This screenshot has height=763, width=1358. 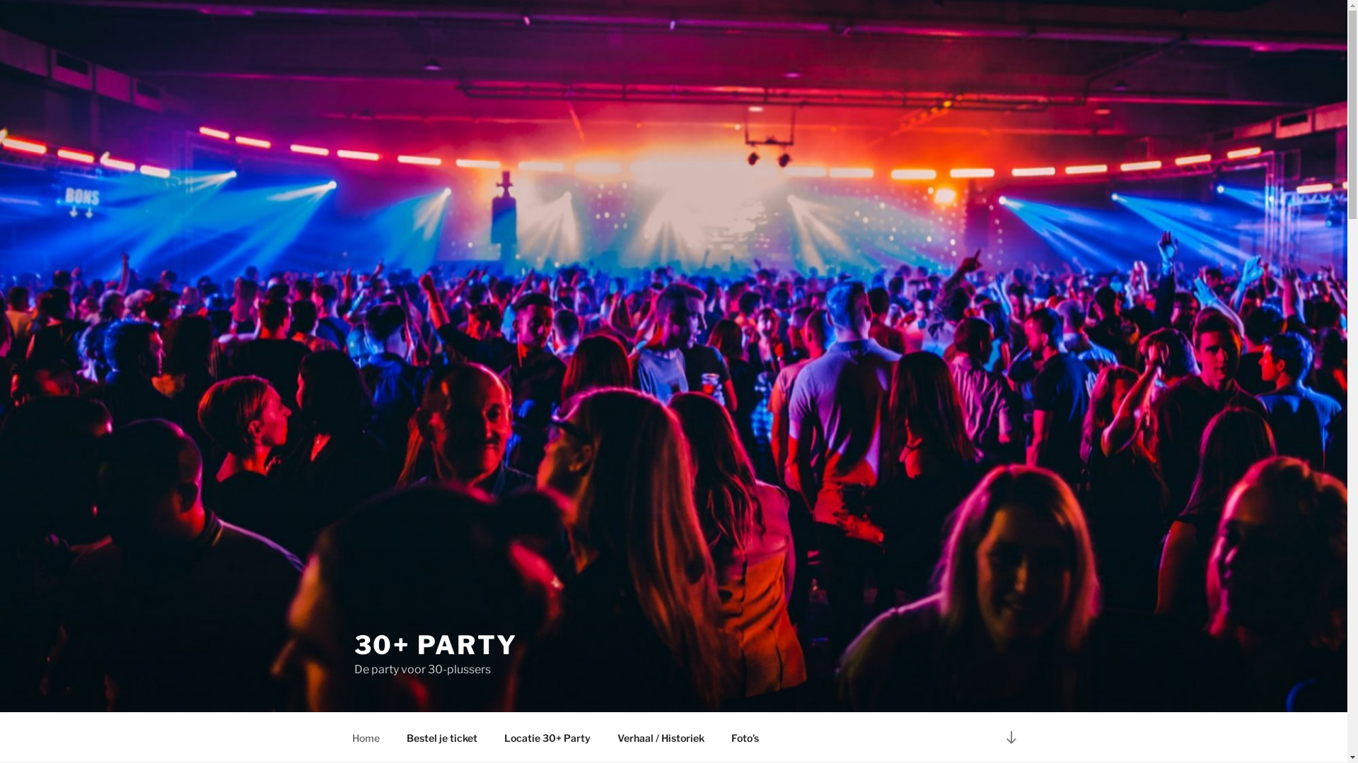 I want to click on Locatie 30+ Party, so click(x=547, y=738).